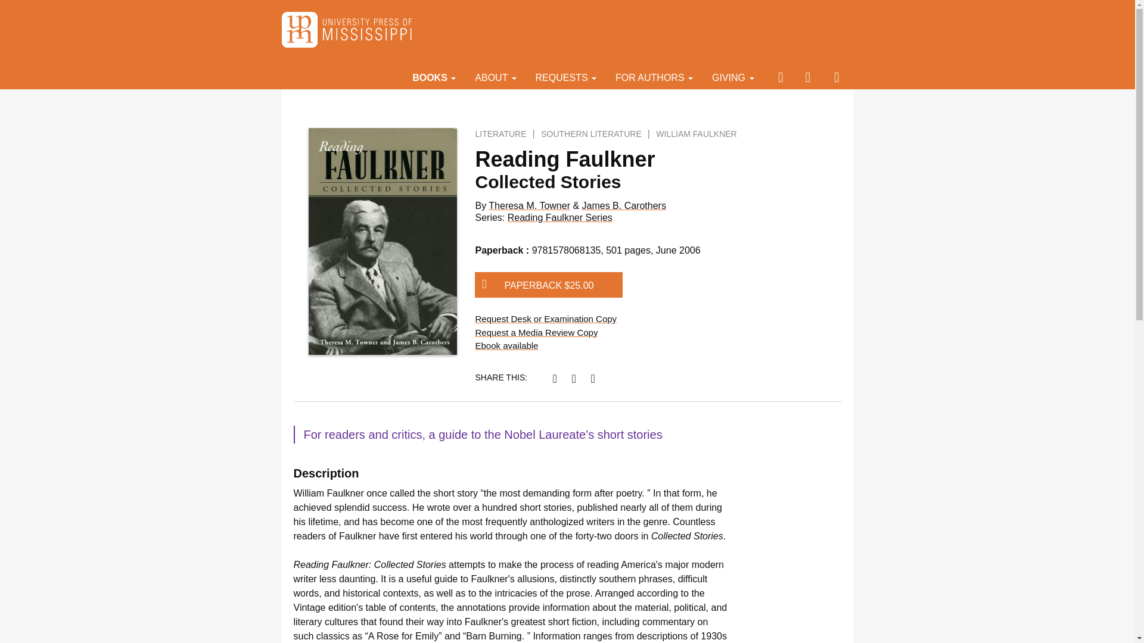  I want to click on BOOKS, so click(434, 77).